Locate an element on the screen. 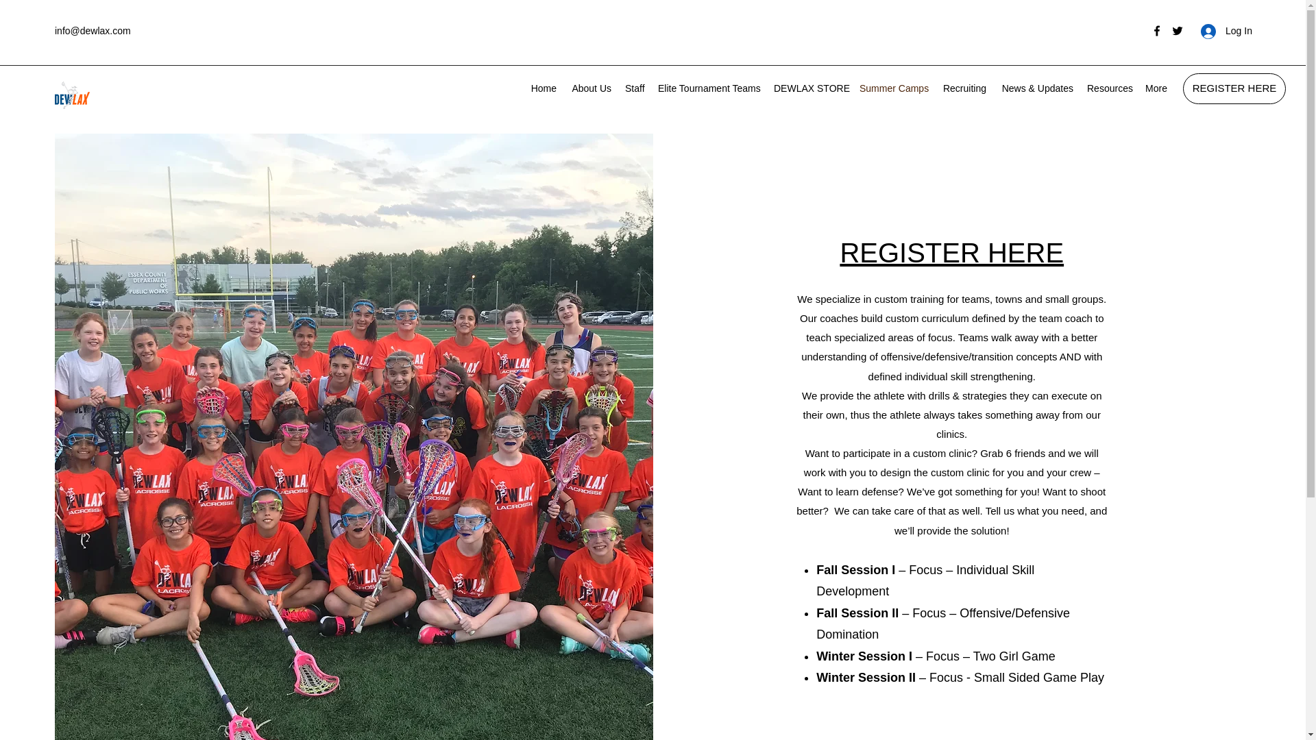  Summer Camps is located at coordinates (894, 88).